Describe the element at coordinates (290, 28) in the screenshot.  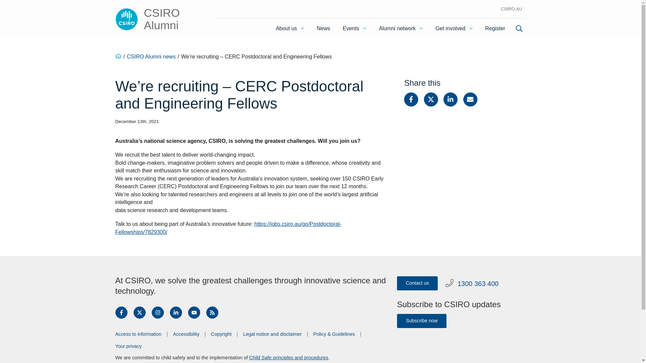
I see `About us` at that location.